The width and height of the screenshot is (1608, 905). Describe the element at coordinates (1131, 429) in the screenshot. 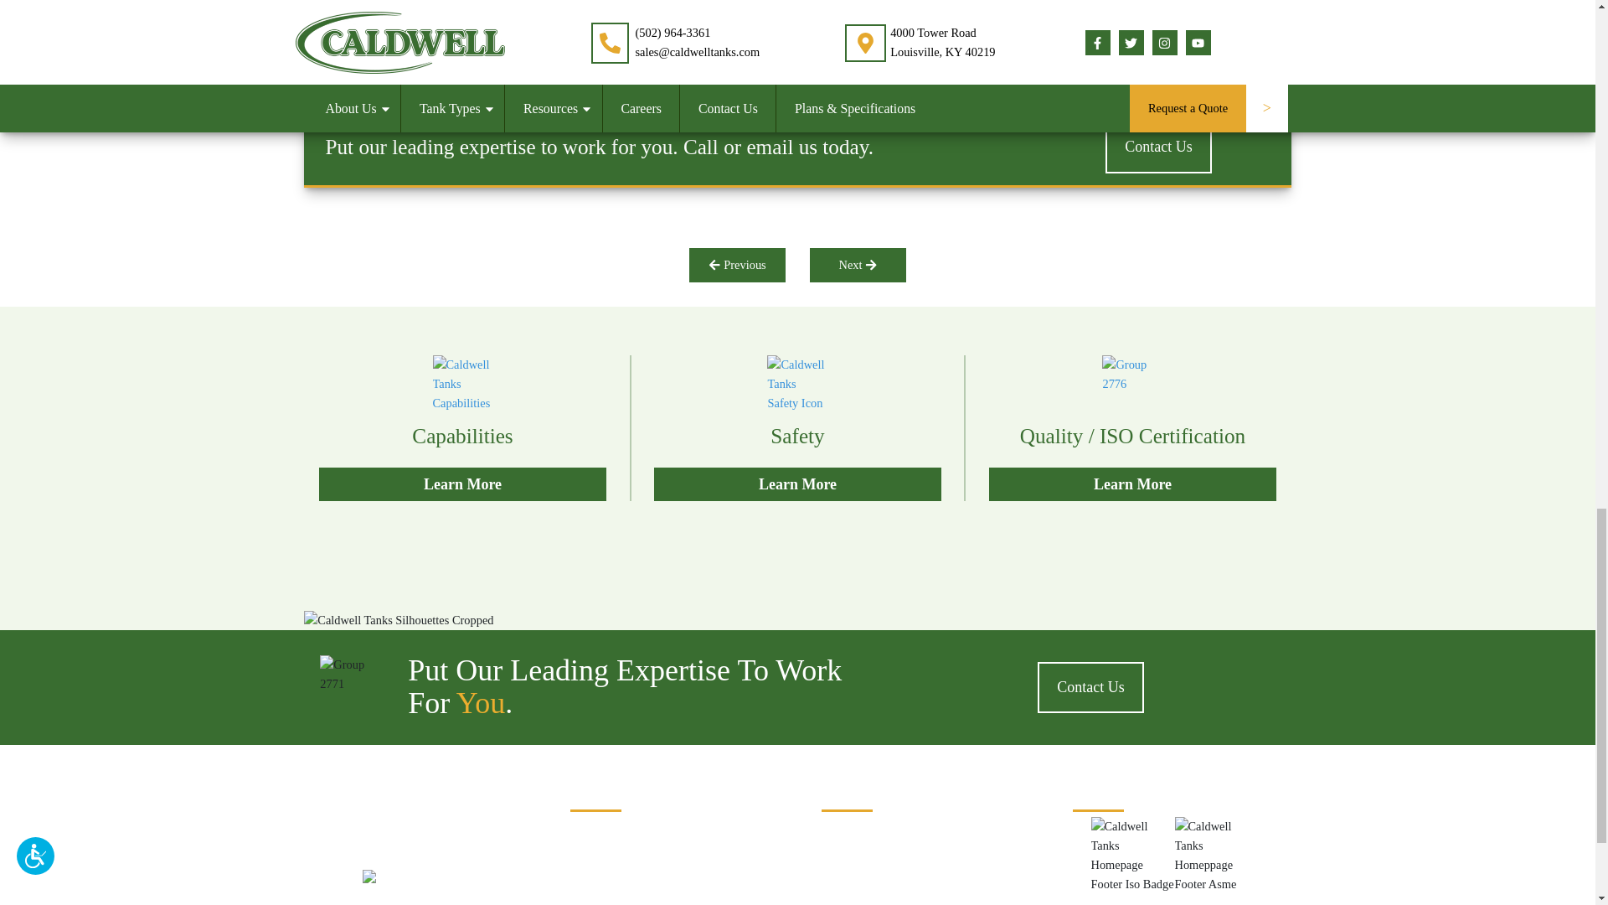

I see `Learn More about our ISO Certification` at that location.